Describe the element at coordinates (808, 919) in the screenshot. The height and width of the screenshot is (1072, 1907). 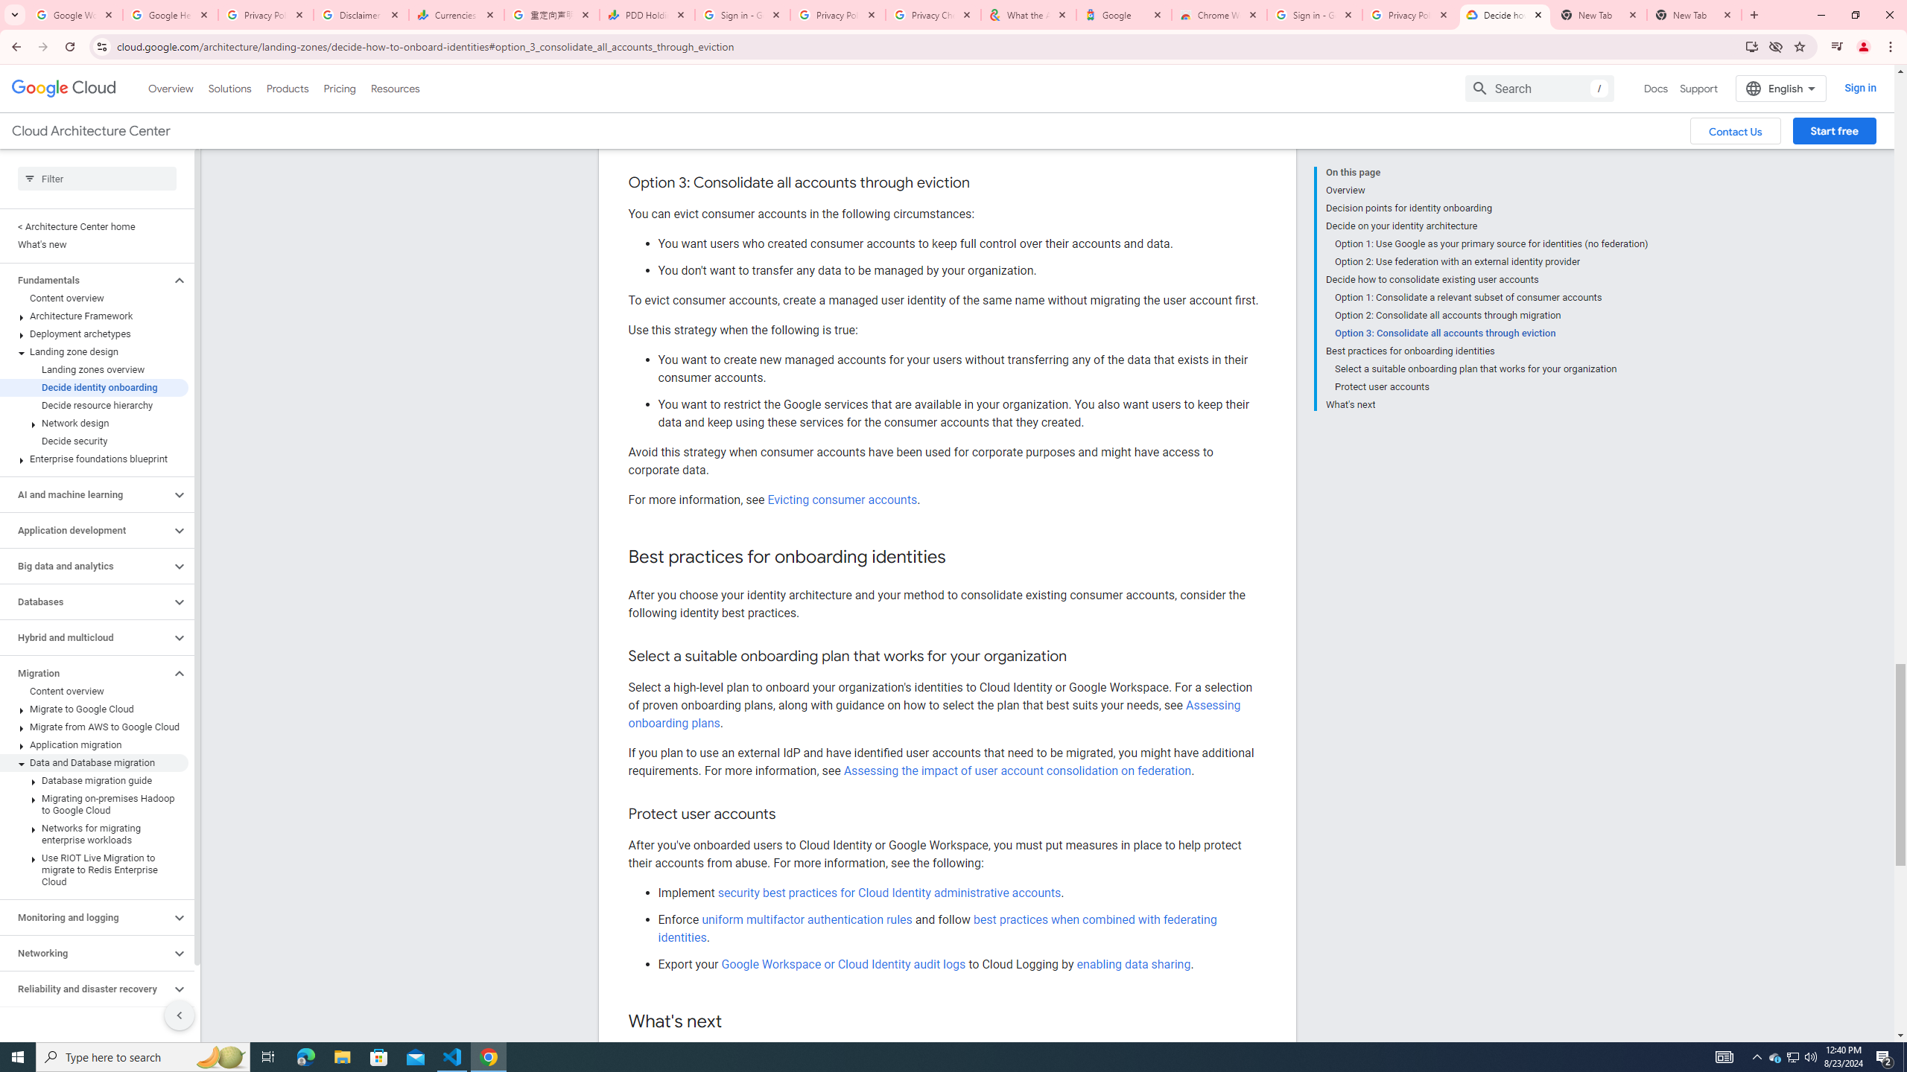
I see `uniform multifactor authentication rules ` at that location.